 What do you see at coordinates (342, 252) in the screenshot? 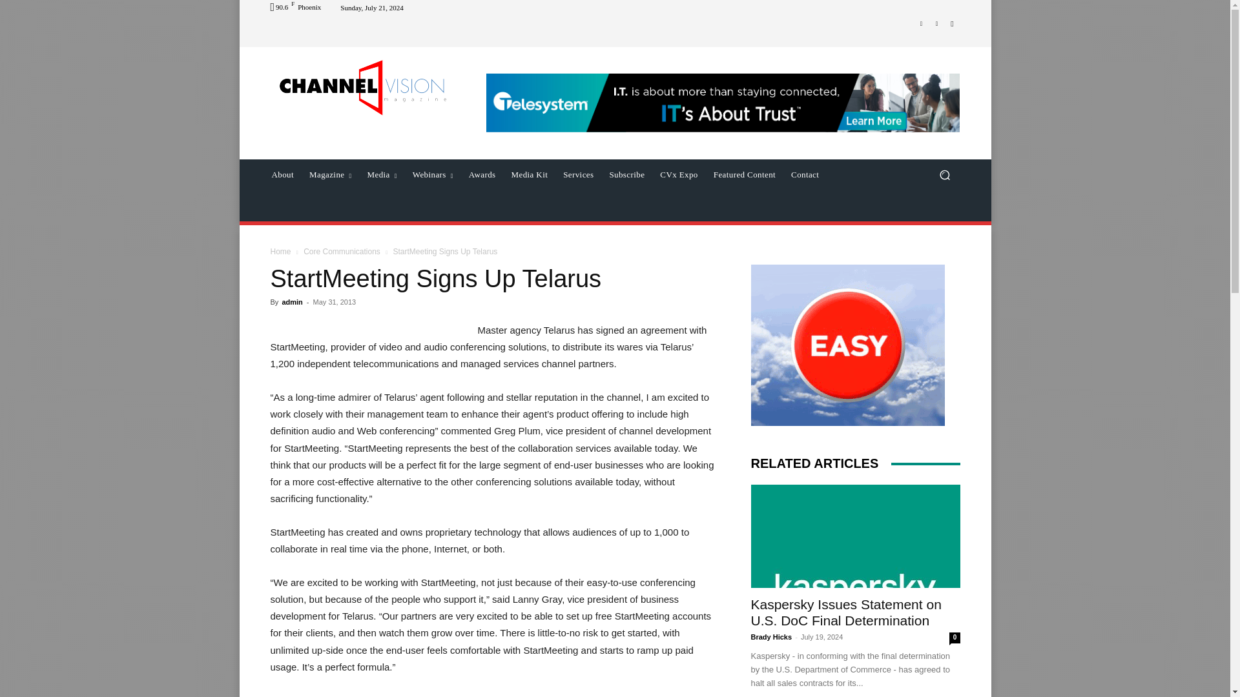
I see `View all posts in Core Communications` at bounding box center [342, 252].